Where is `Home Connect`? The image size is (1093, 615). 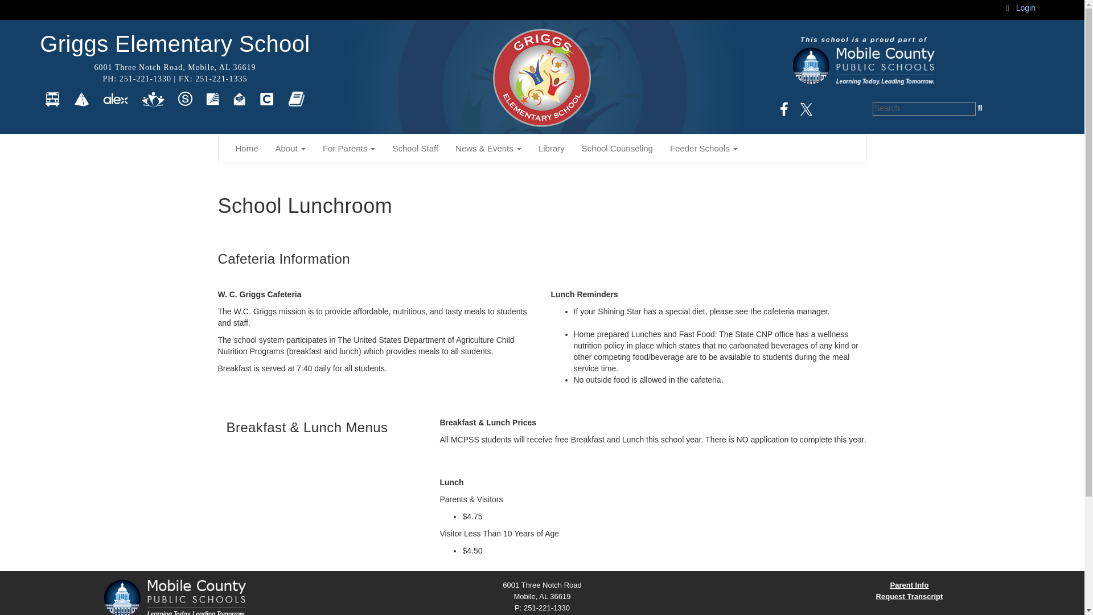 Home Connect is located at coordinates (81, 99).